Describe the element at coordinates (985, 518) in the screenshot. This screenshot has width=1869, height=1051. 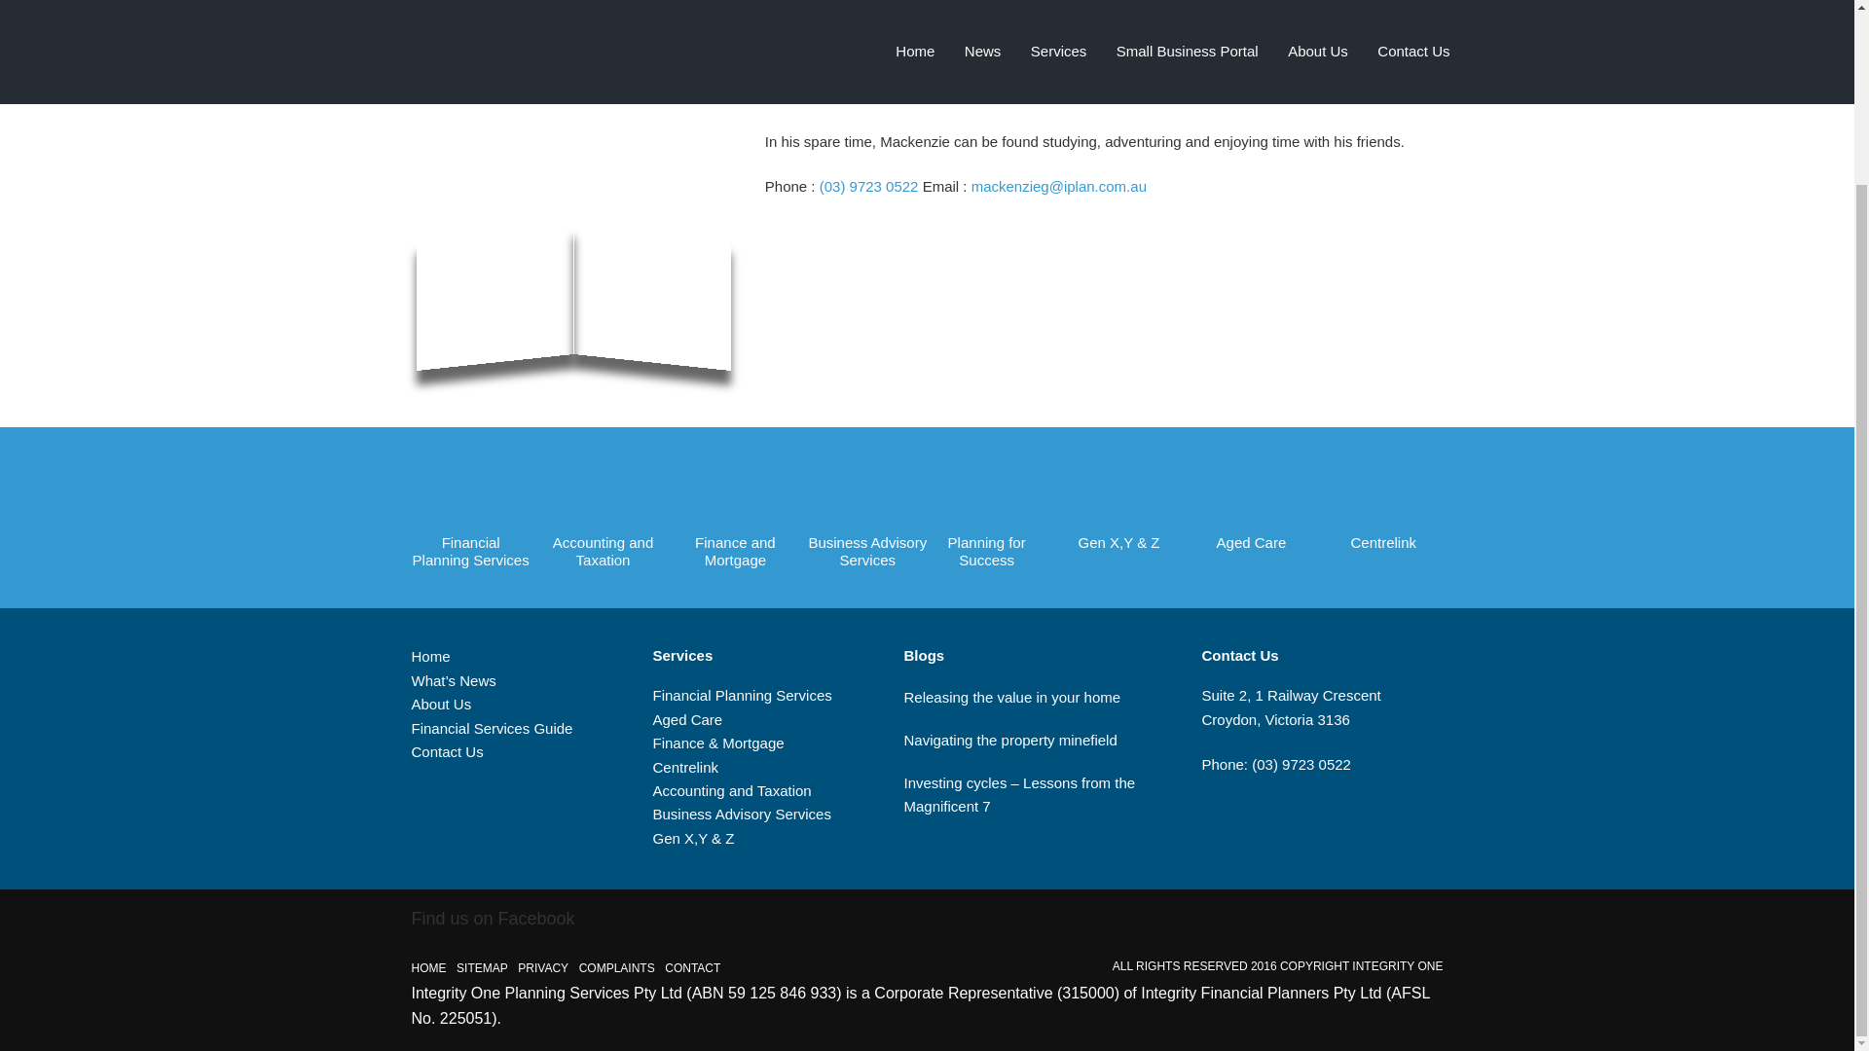
I see `Planning for Success` at that location.